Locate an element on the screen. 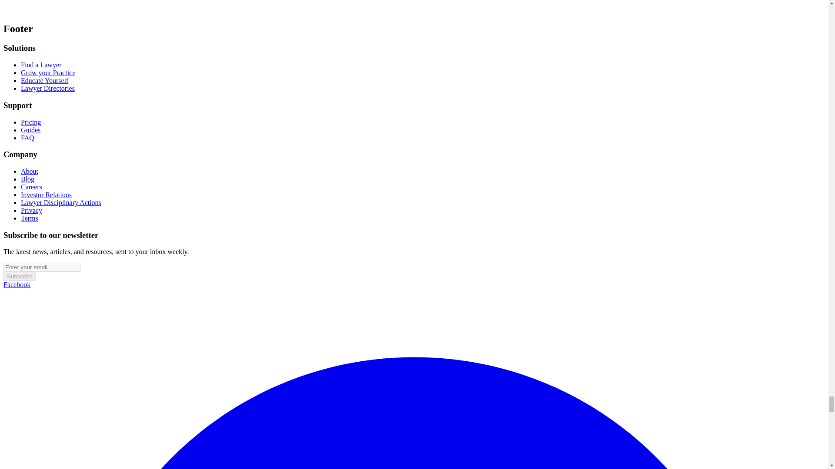 The image size is (835, 469). Pricing is located at coordinates (31, 122).